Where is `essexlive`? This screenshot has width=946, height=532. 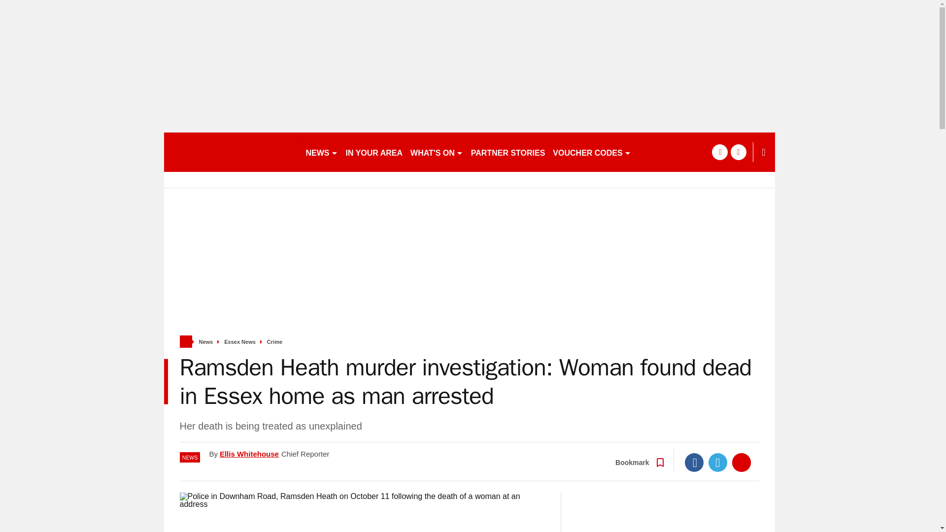
essexlive is located at coordinates (230, 152).